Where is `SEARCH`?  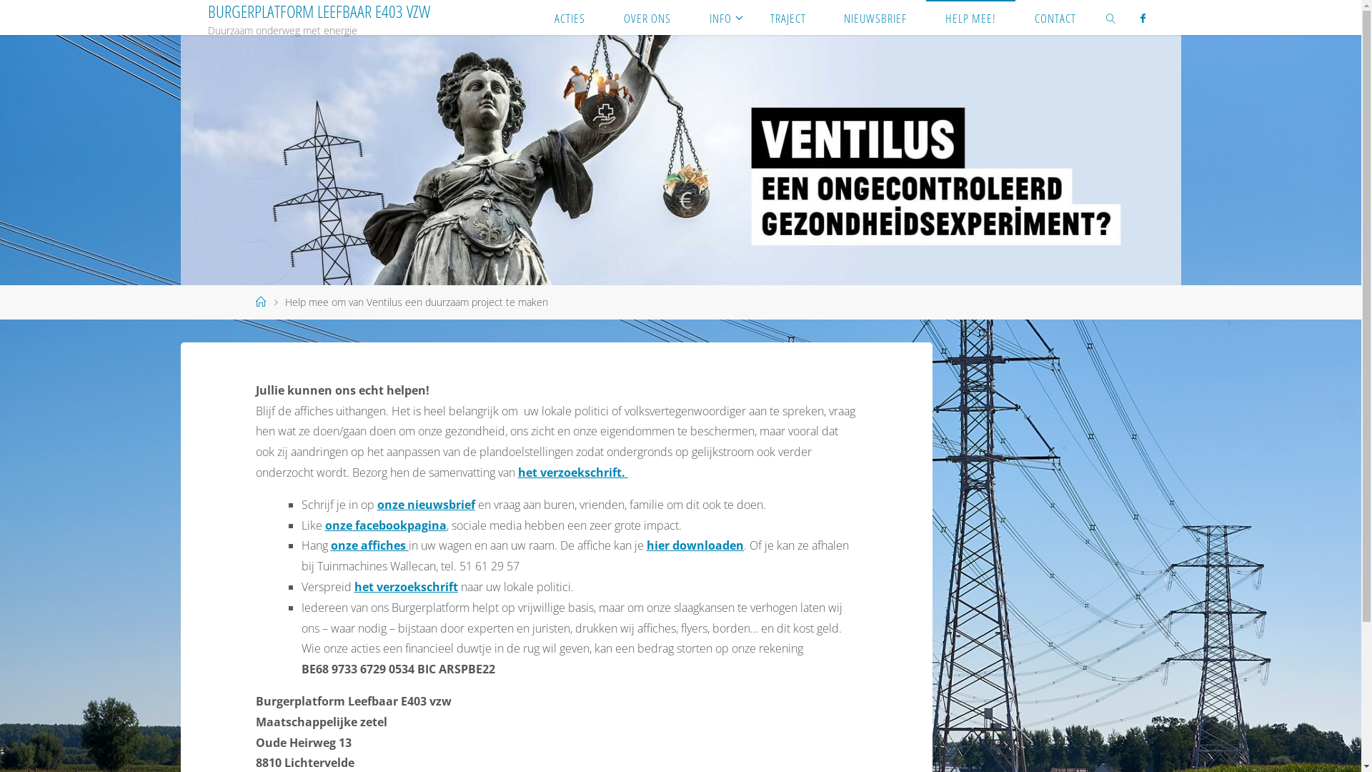 SEARCH is located at coordinates (1111, 17).